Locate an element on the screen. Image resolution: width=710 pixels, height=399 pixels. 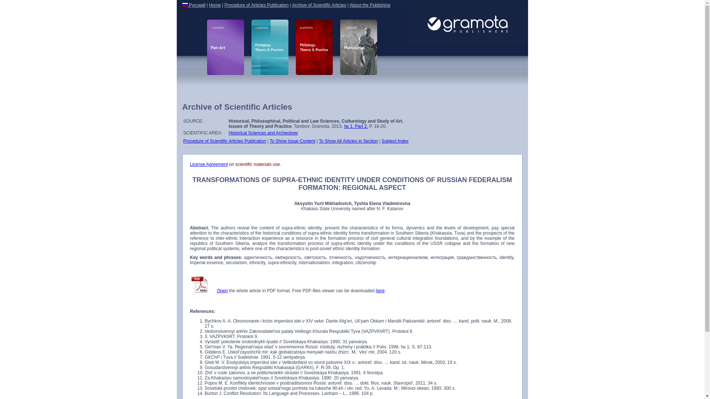
Historical Sciences and Archeology is located at coordinates (263, 133).